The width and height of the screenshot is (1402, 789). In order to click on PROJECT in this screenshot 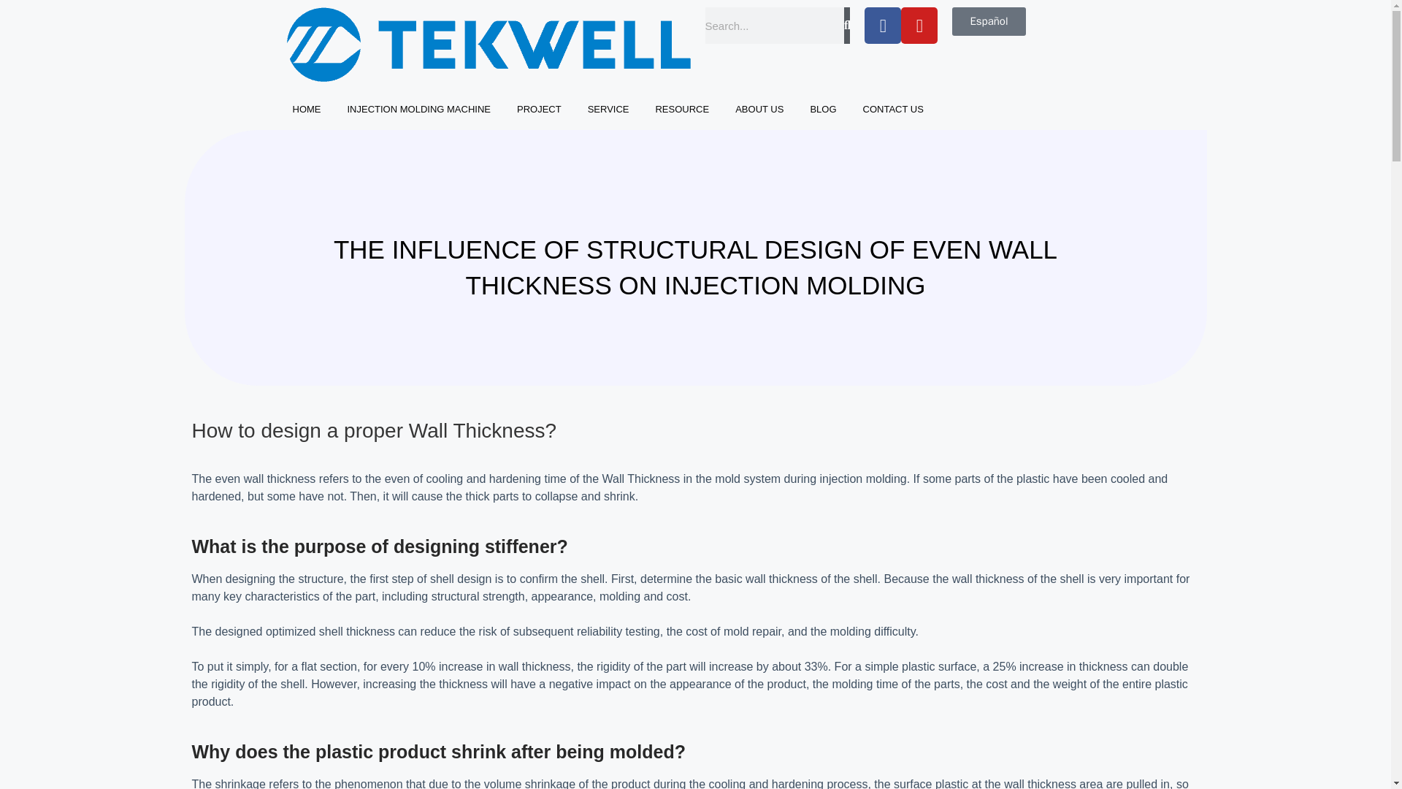, I will do `click(539, 110)`.